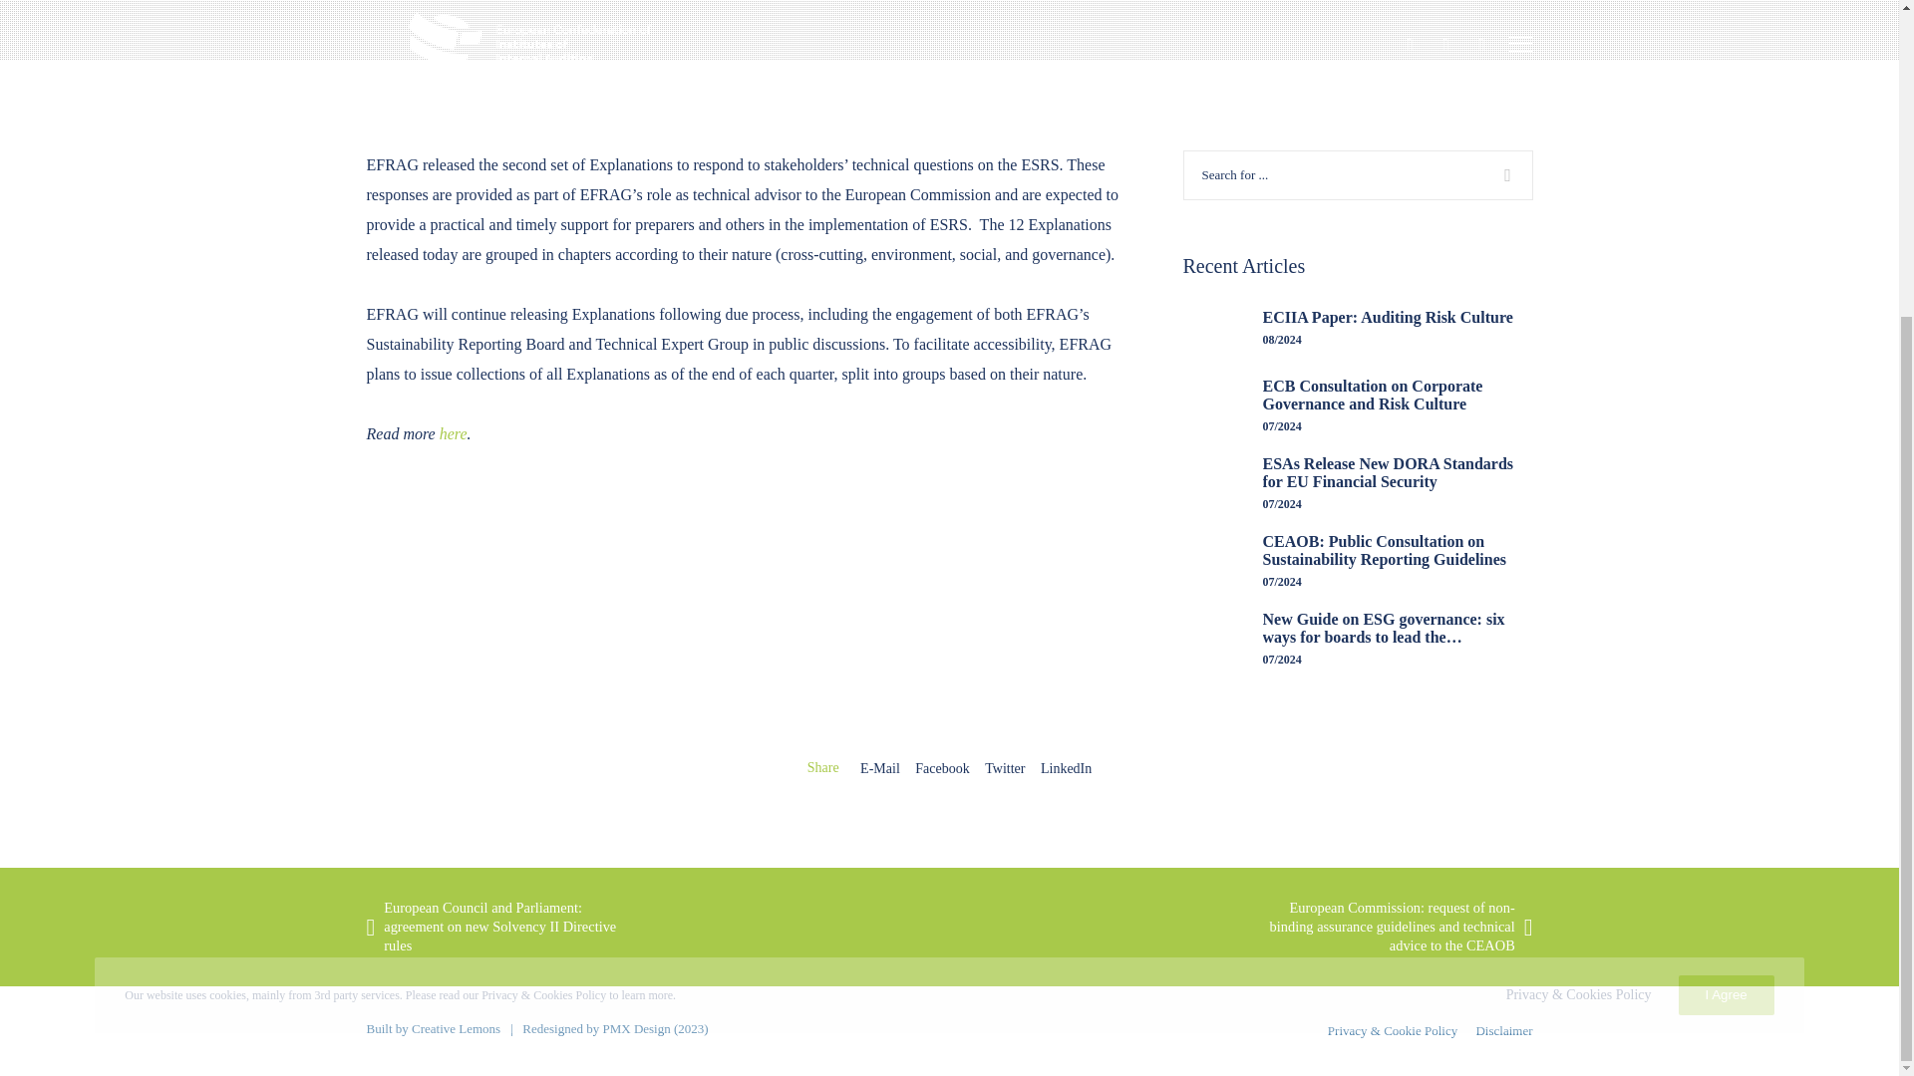 The width and height of the screenshot is (1914, 1076). I want to click on EFRAG: second set of technical Explanations on ESRS, so click(879, 767).